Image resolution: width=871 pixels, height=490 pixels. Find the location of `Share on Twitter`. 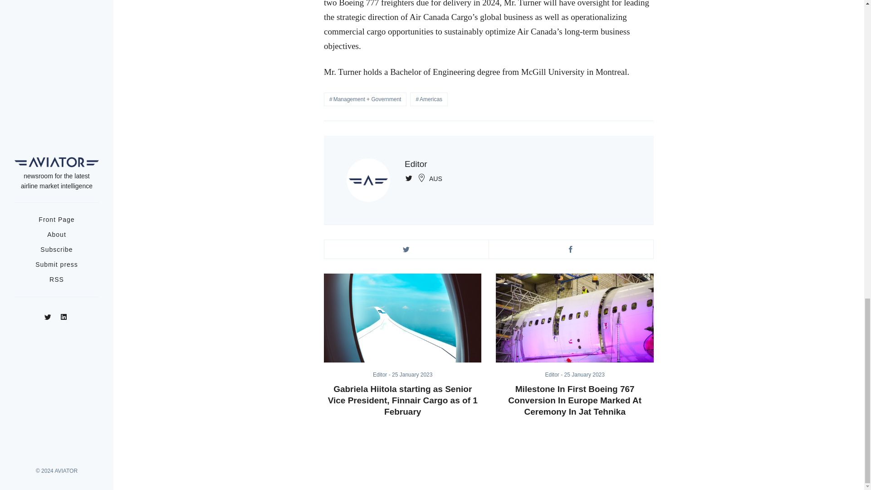

Share on Twitter is located at coordinates (406, 250).